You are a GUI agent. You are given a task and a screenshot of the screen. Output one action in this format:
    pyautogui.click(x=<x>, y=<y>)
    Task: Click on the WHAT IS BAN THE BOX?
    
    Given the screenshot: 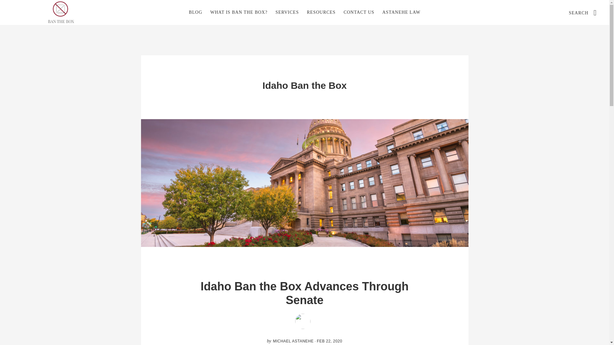 What is the action you would take?
    pyautogui.click(x=239, y=12)
    